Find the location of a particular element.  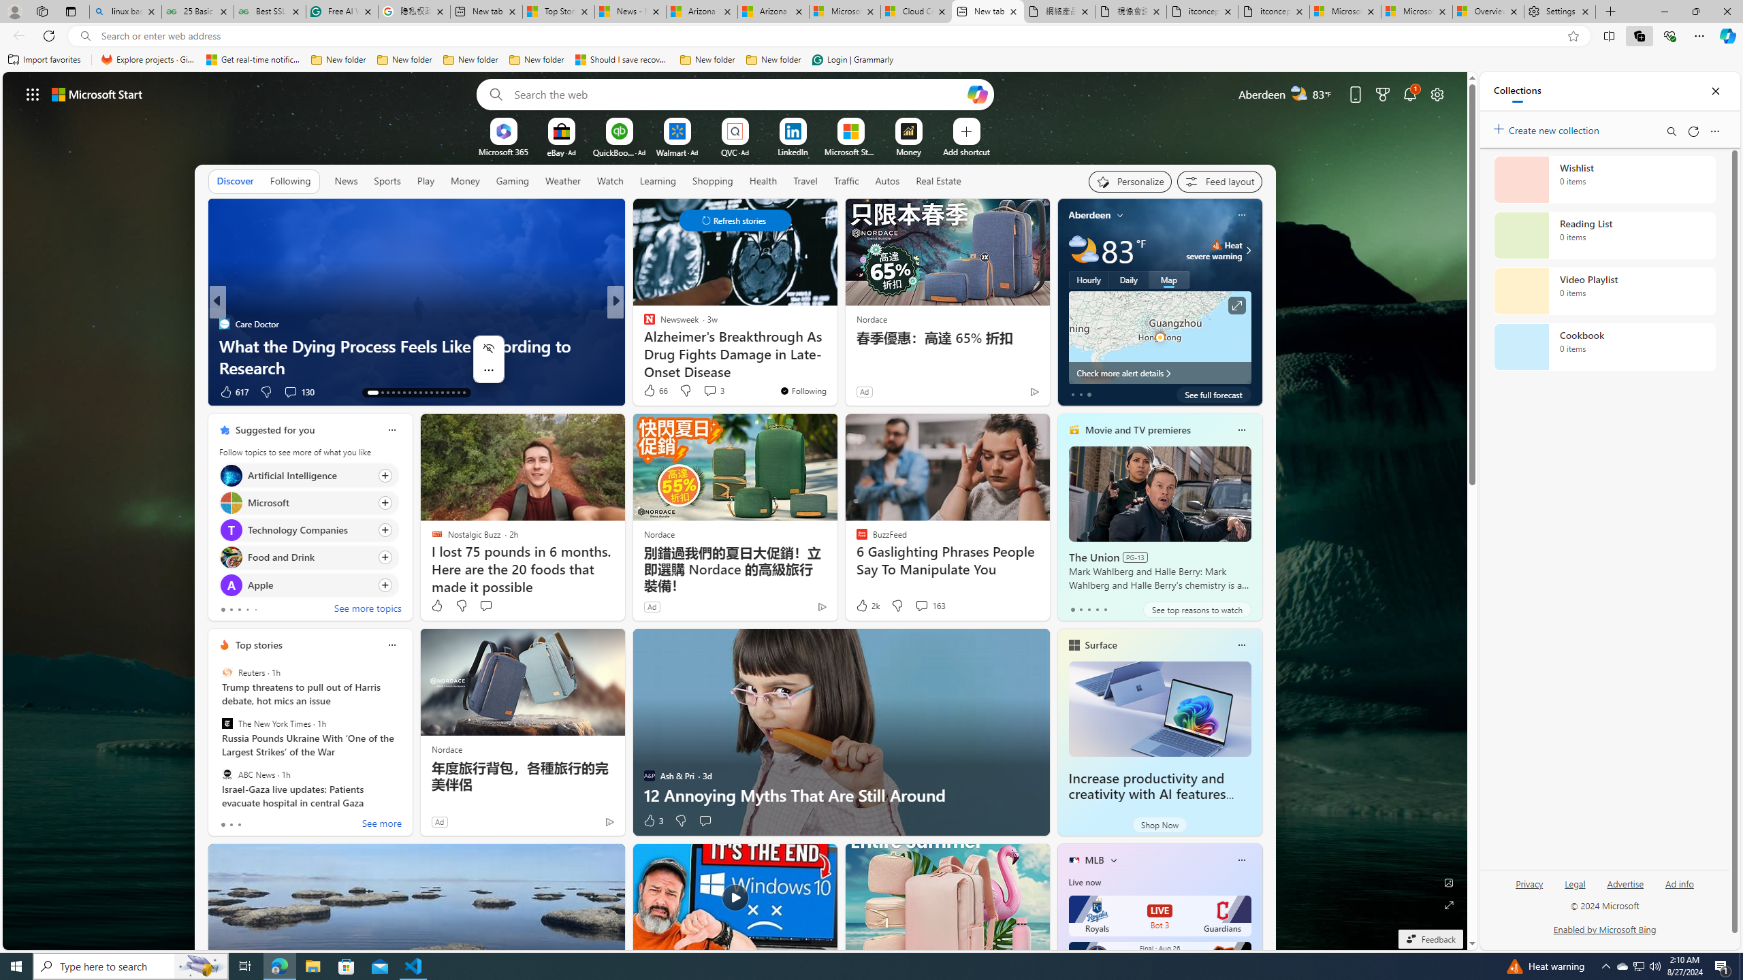

25 Basic Linux Commands For Beginners - GeeksforGeeks is located at coordinates (197, 12).